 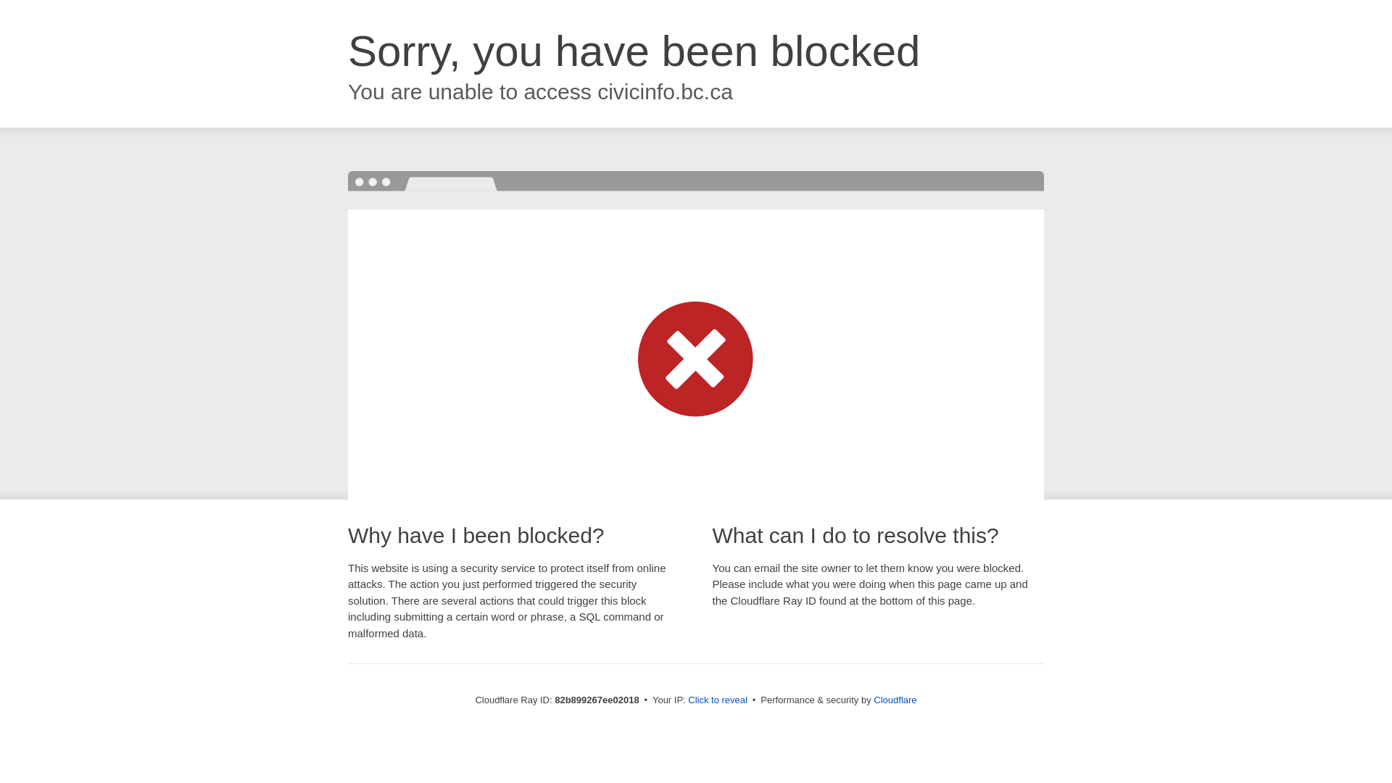 What do you see at coordinates (895, 700) in the screenshot?
I see `Cloudflare` at bounding box center [895, 700].